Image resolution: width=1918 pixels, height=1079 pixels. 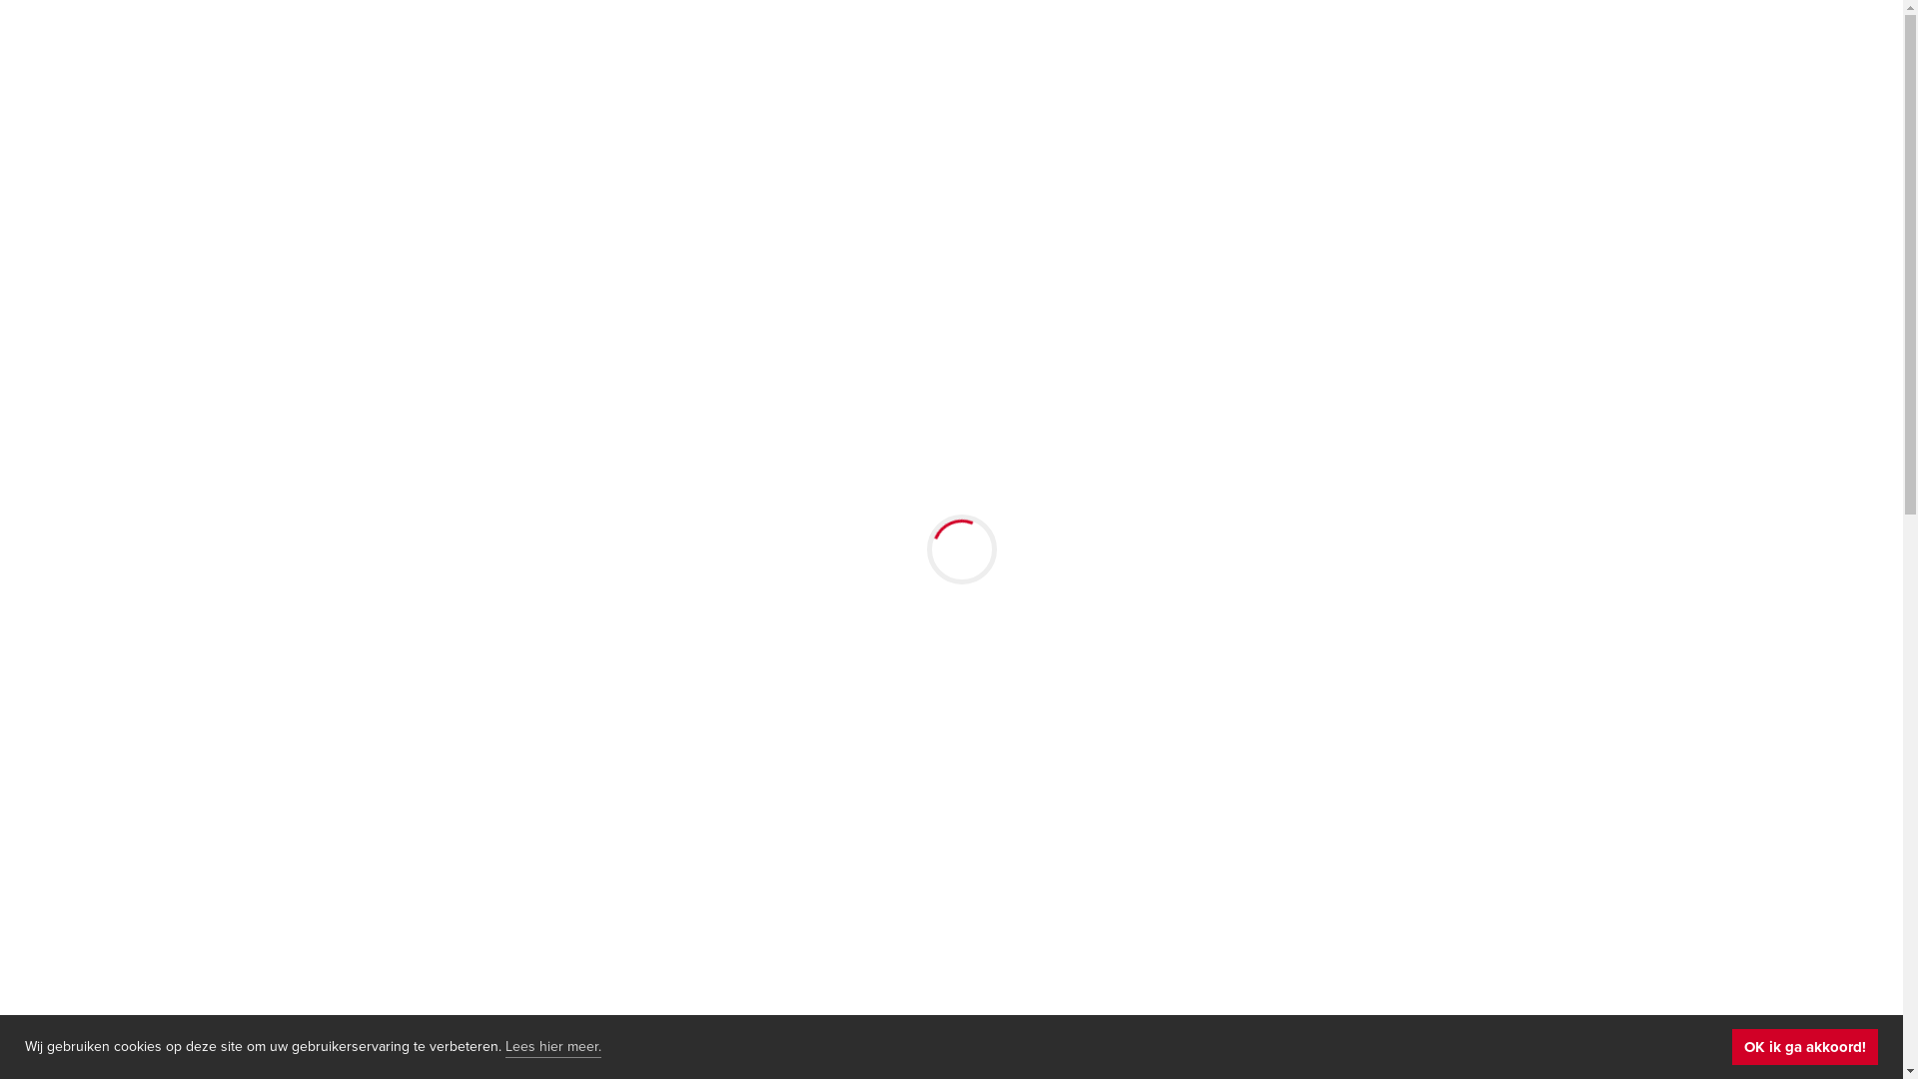 What do you see at coordinates (1005, 45) in the screenshot?
I see `VERHUUR` at bounding box center [1005, 45].